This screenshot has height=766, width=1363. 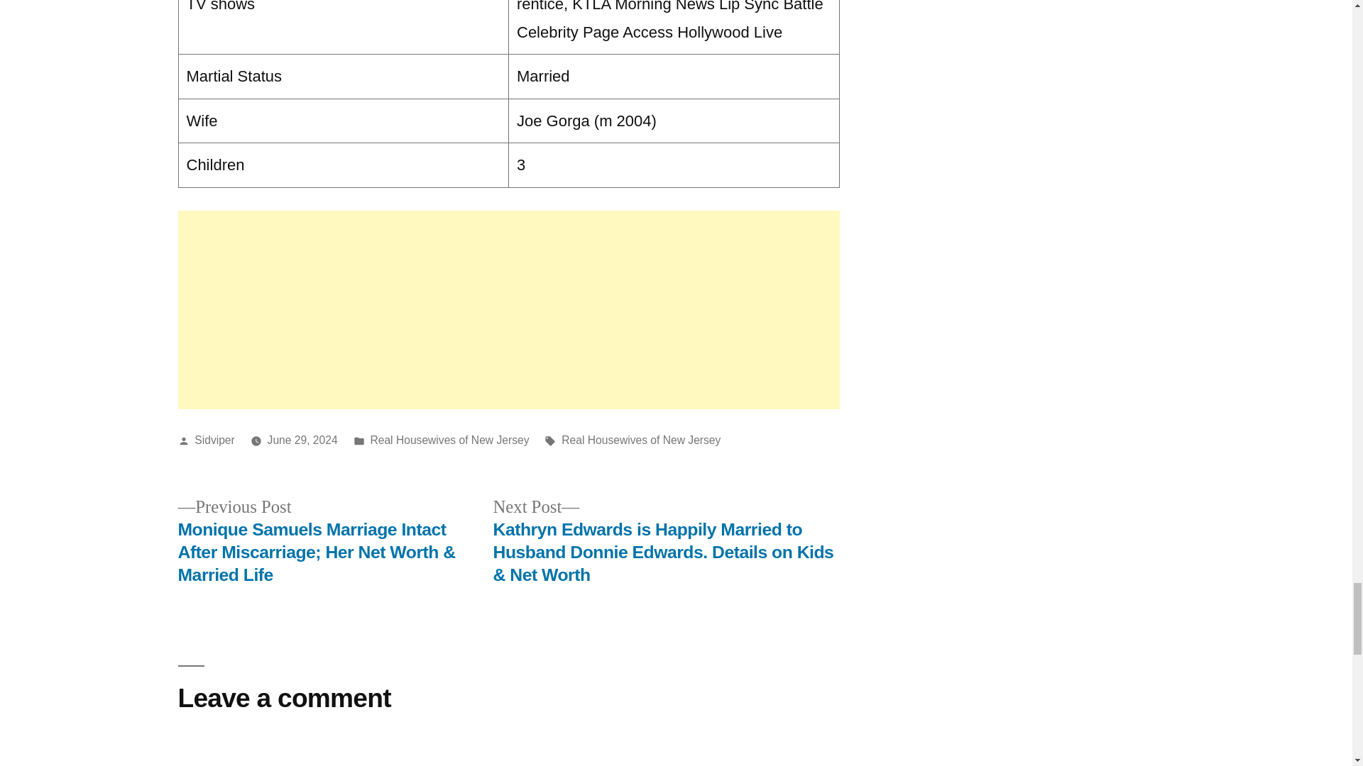 What do you see at coordinates (302, 440) in the screenshot?
I see `June 29, 2024` at bounding box center [302, 440].